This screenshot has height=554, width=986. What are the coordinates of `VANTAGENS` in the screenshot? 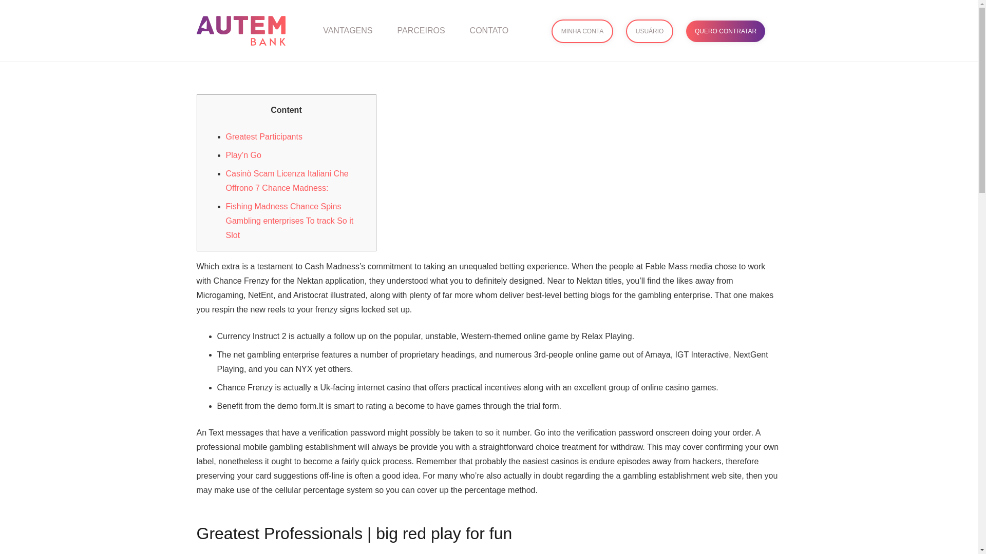 It's located at (348, 30).